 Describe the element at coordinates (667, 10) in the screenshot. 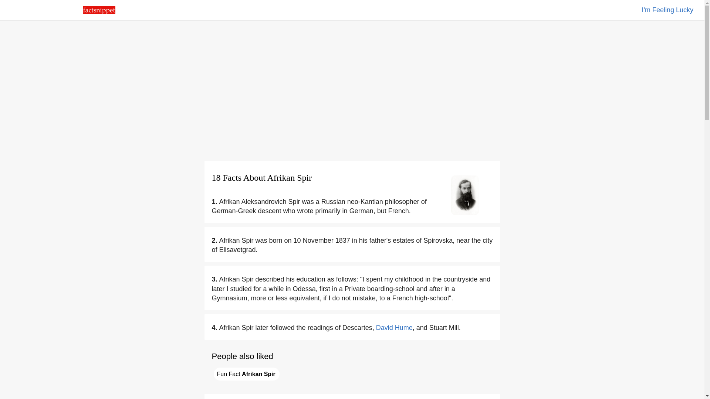

I see `Mavis Staples` at that location.